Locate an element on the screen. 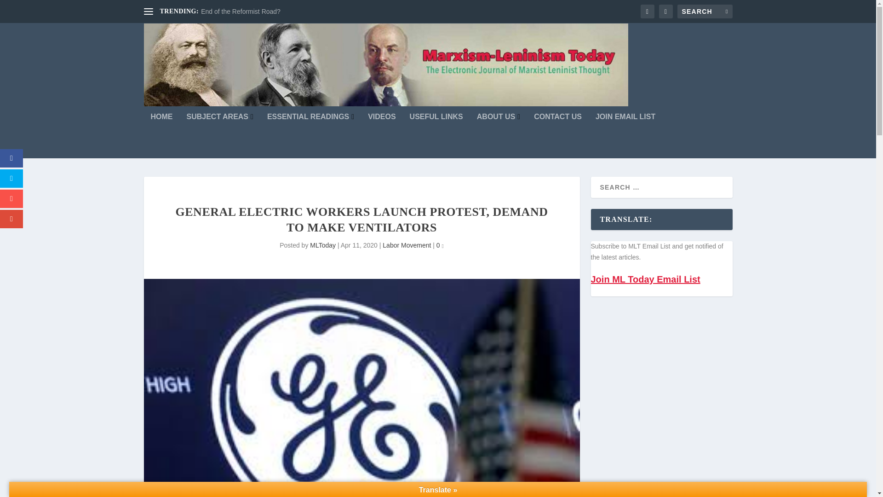  ABOUT US is located at coordinates (498, 136).